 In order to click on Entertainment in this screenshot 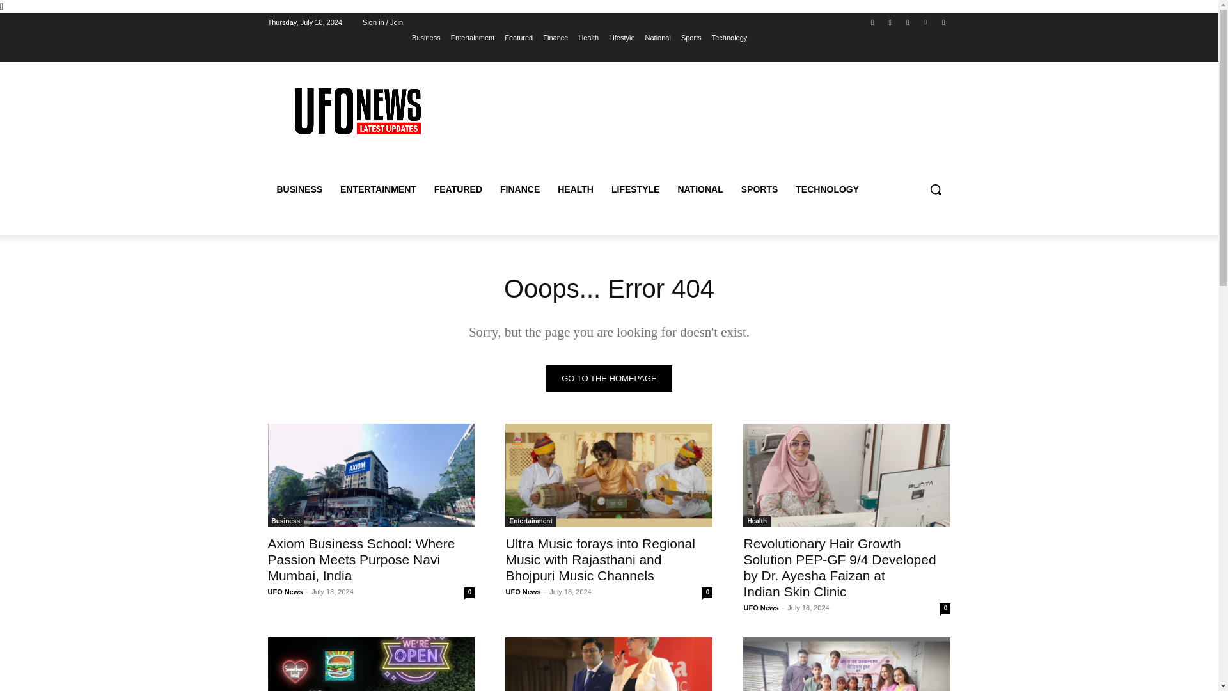, I will do `click(472, 38)`.